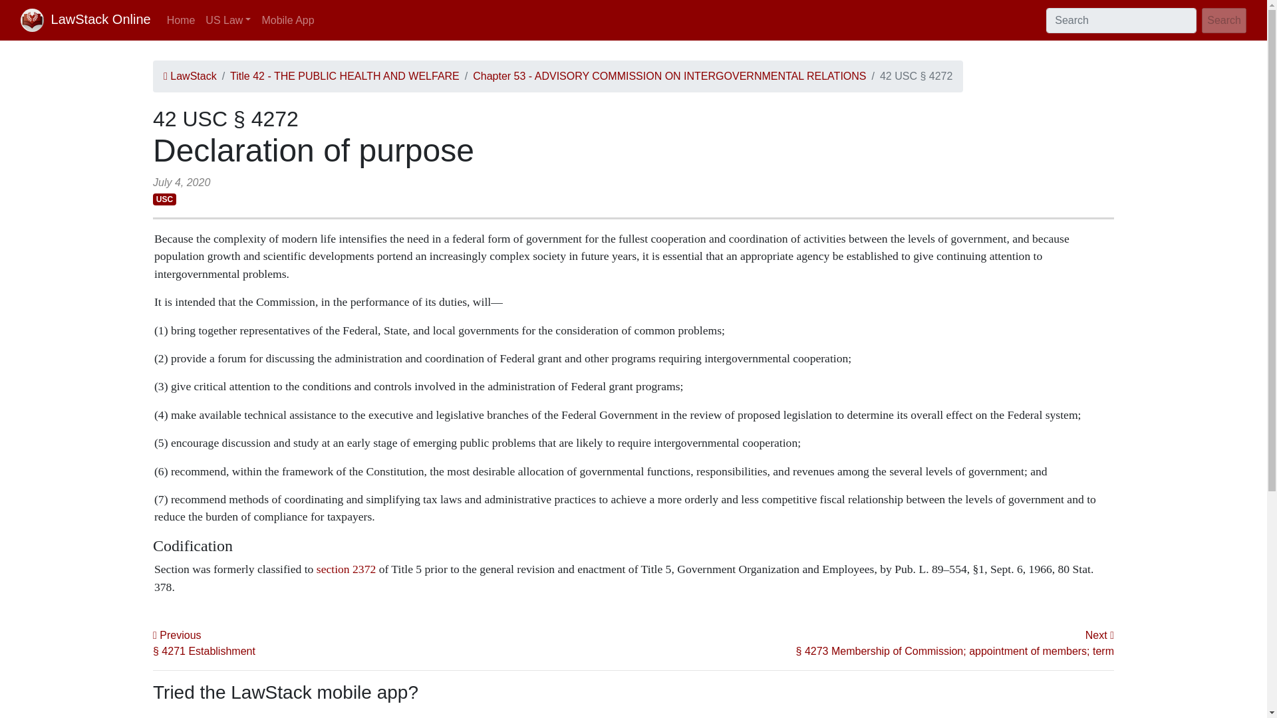 This screenshot has height=718, width=1277. Describe the element at coordinates (346, 569) in the screenshot. I see `section 2372` at that location.